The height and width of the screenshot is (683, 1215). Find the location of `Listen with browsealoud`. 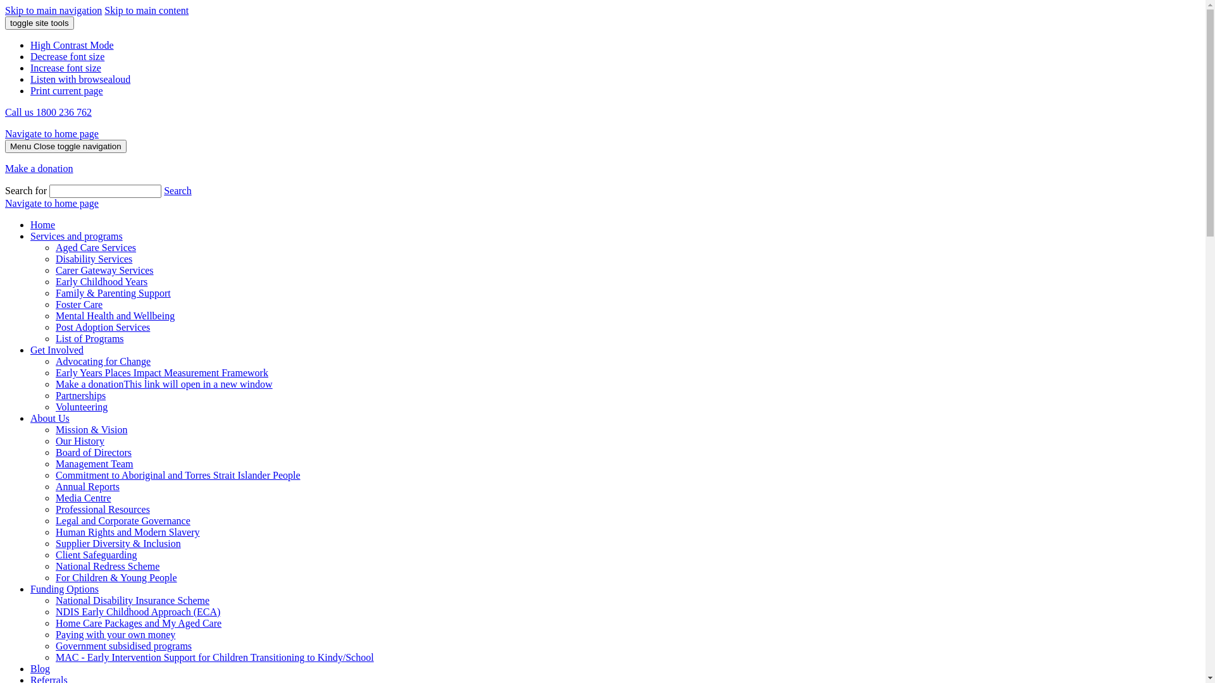

Listen with browsealoud is located at coordinates (80, 80).